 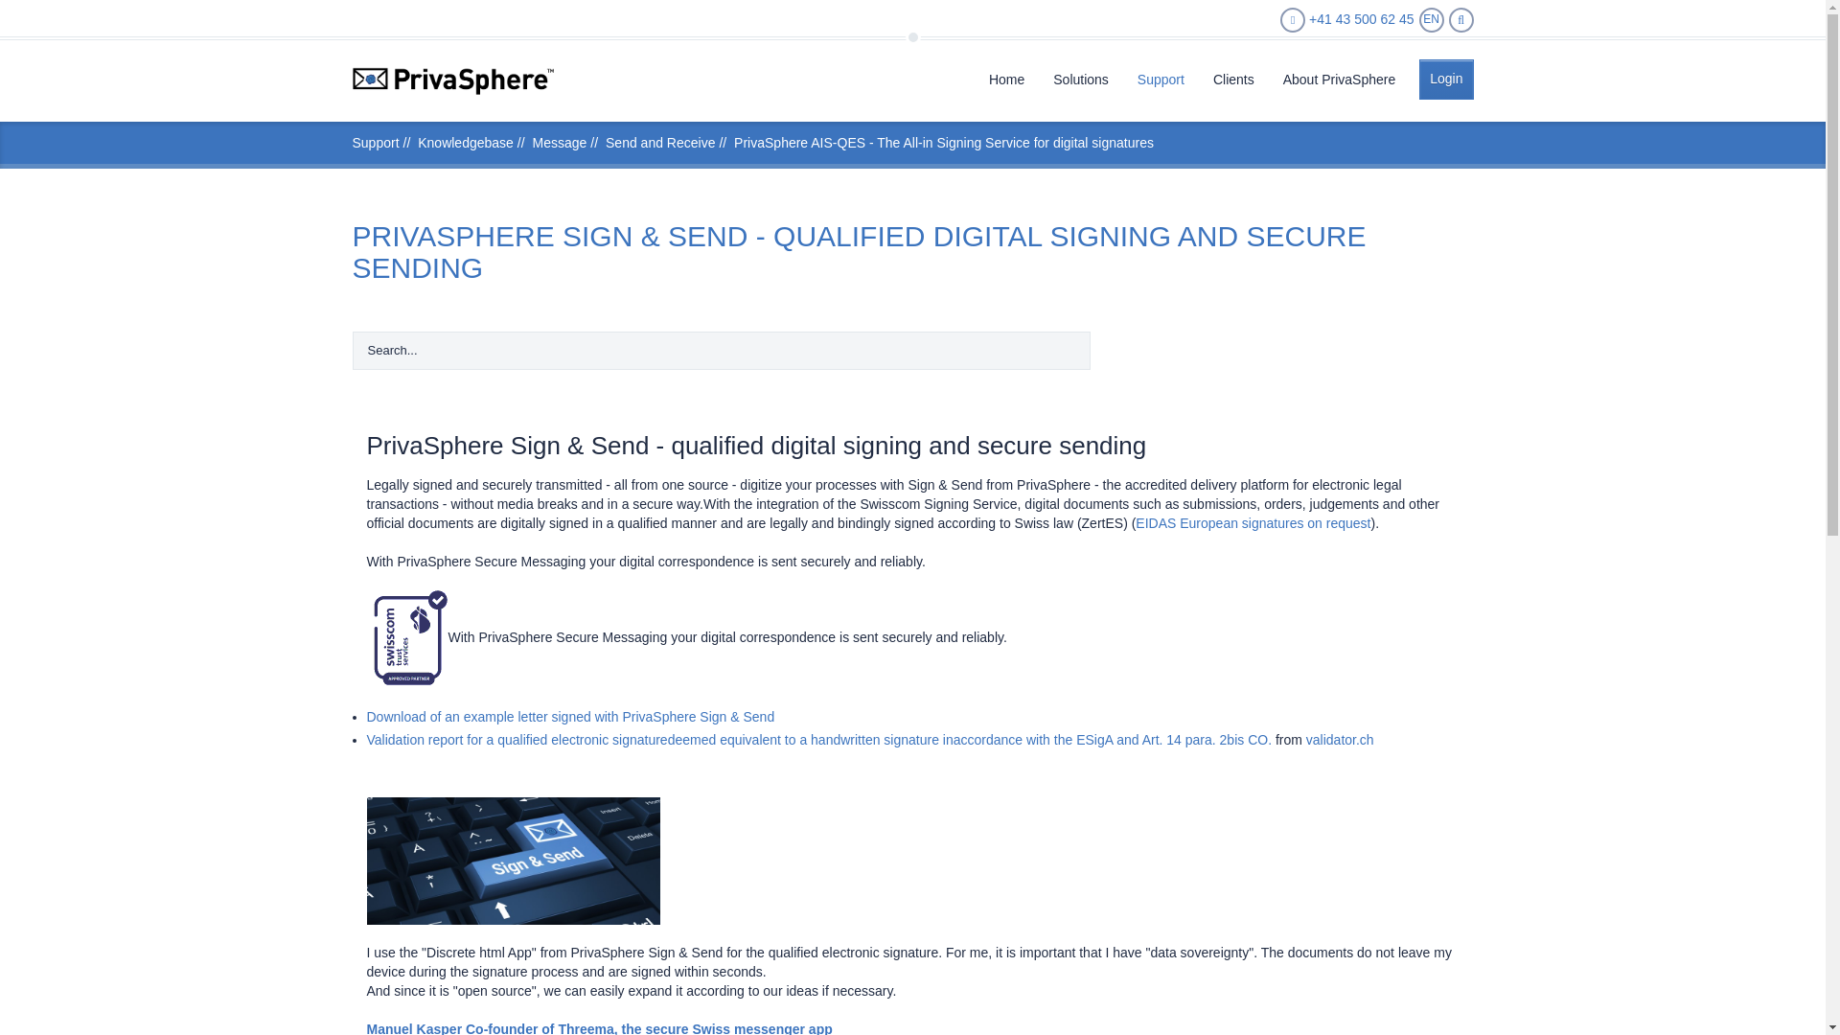 I want to click on Solutions, so click(x=1081, y=78).